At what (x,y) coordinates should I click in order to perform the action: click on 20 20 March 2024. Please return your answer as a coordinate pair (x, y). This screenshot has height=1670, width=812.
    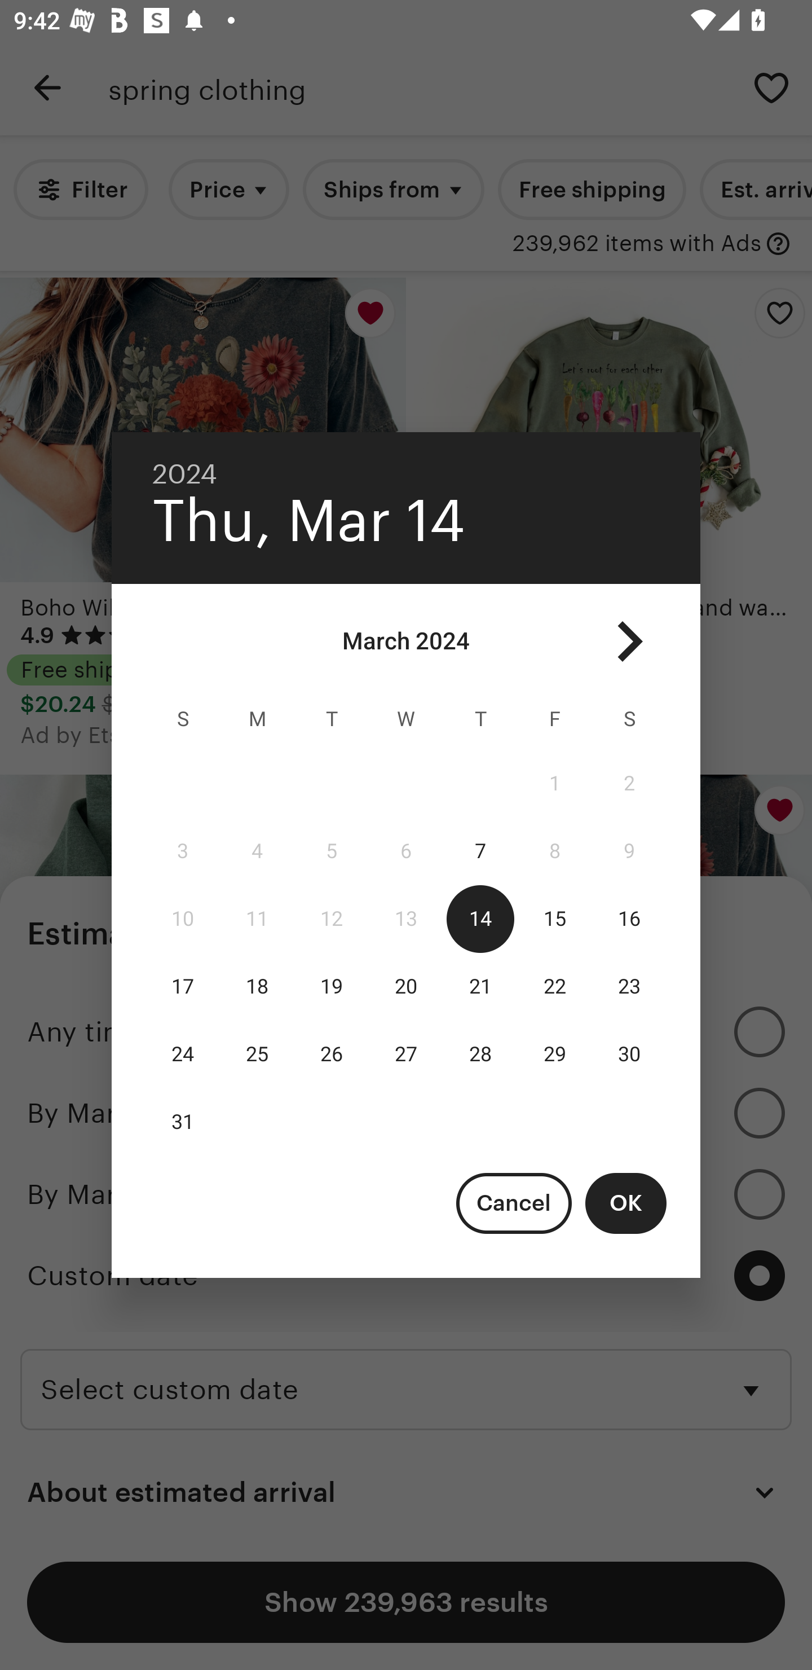
    Looking at the image, I should click on (406, 987).